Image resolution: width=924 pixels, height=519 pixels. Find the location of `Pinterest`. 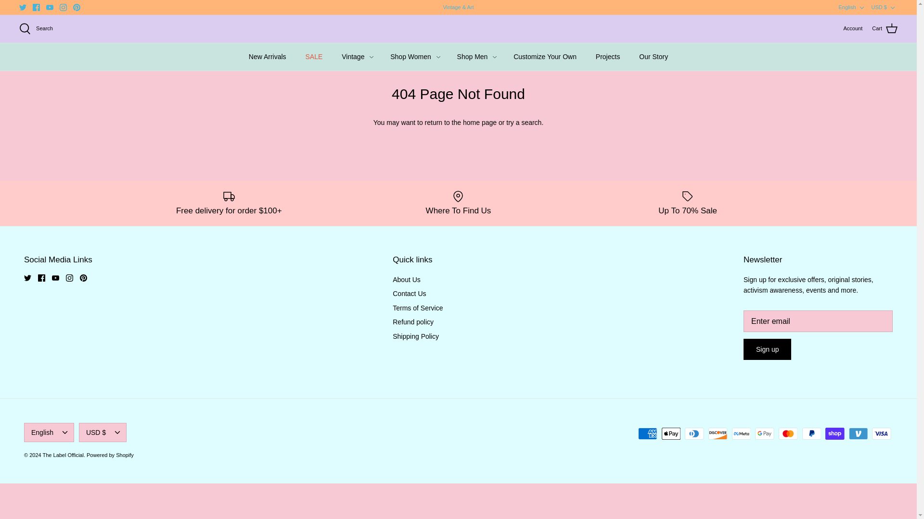

Pinterest is located at coordinates (83, 278).